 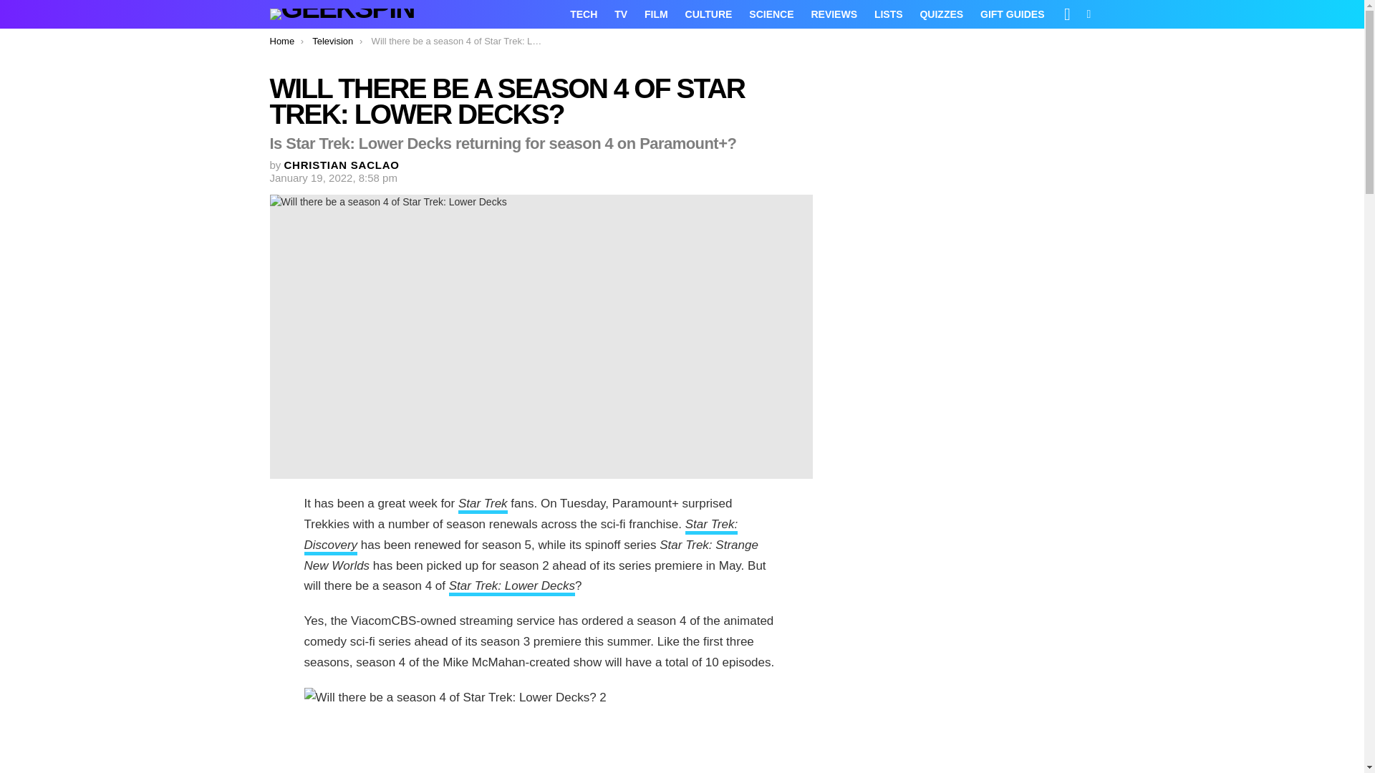 What do you see at coordinates (583, 14) in the screenshot?
I see `TECH` at bounding box center [583, 14].